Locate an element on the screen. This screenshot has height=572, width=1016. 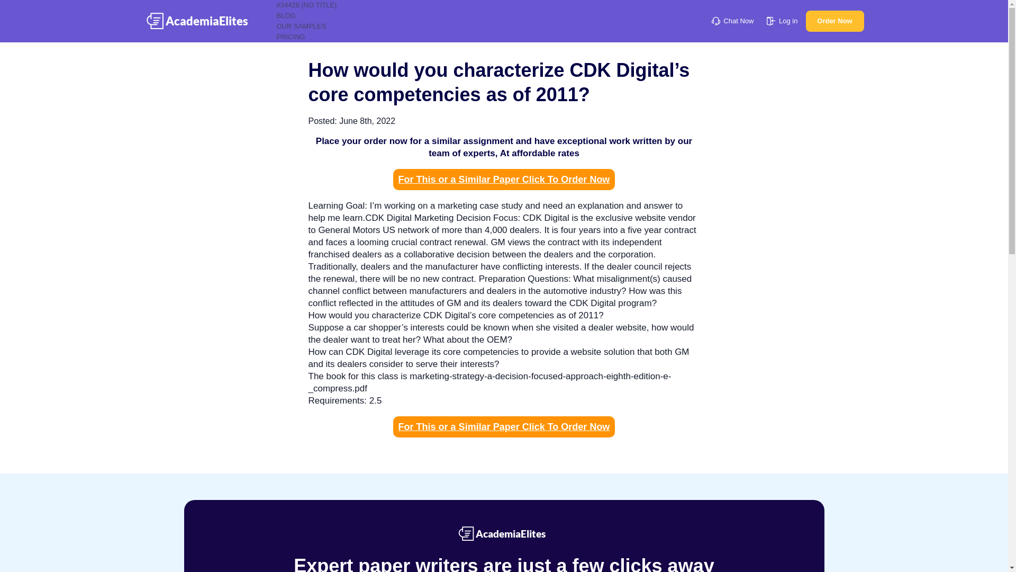
Order Now is located at coordinates (834, 21).